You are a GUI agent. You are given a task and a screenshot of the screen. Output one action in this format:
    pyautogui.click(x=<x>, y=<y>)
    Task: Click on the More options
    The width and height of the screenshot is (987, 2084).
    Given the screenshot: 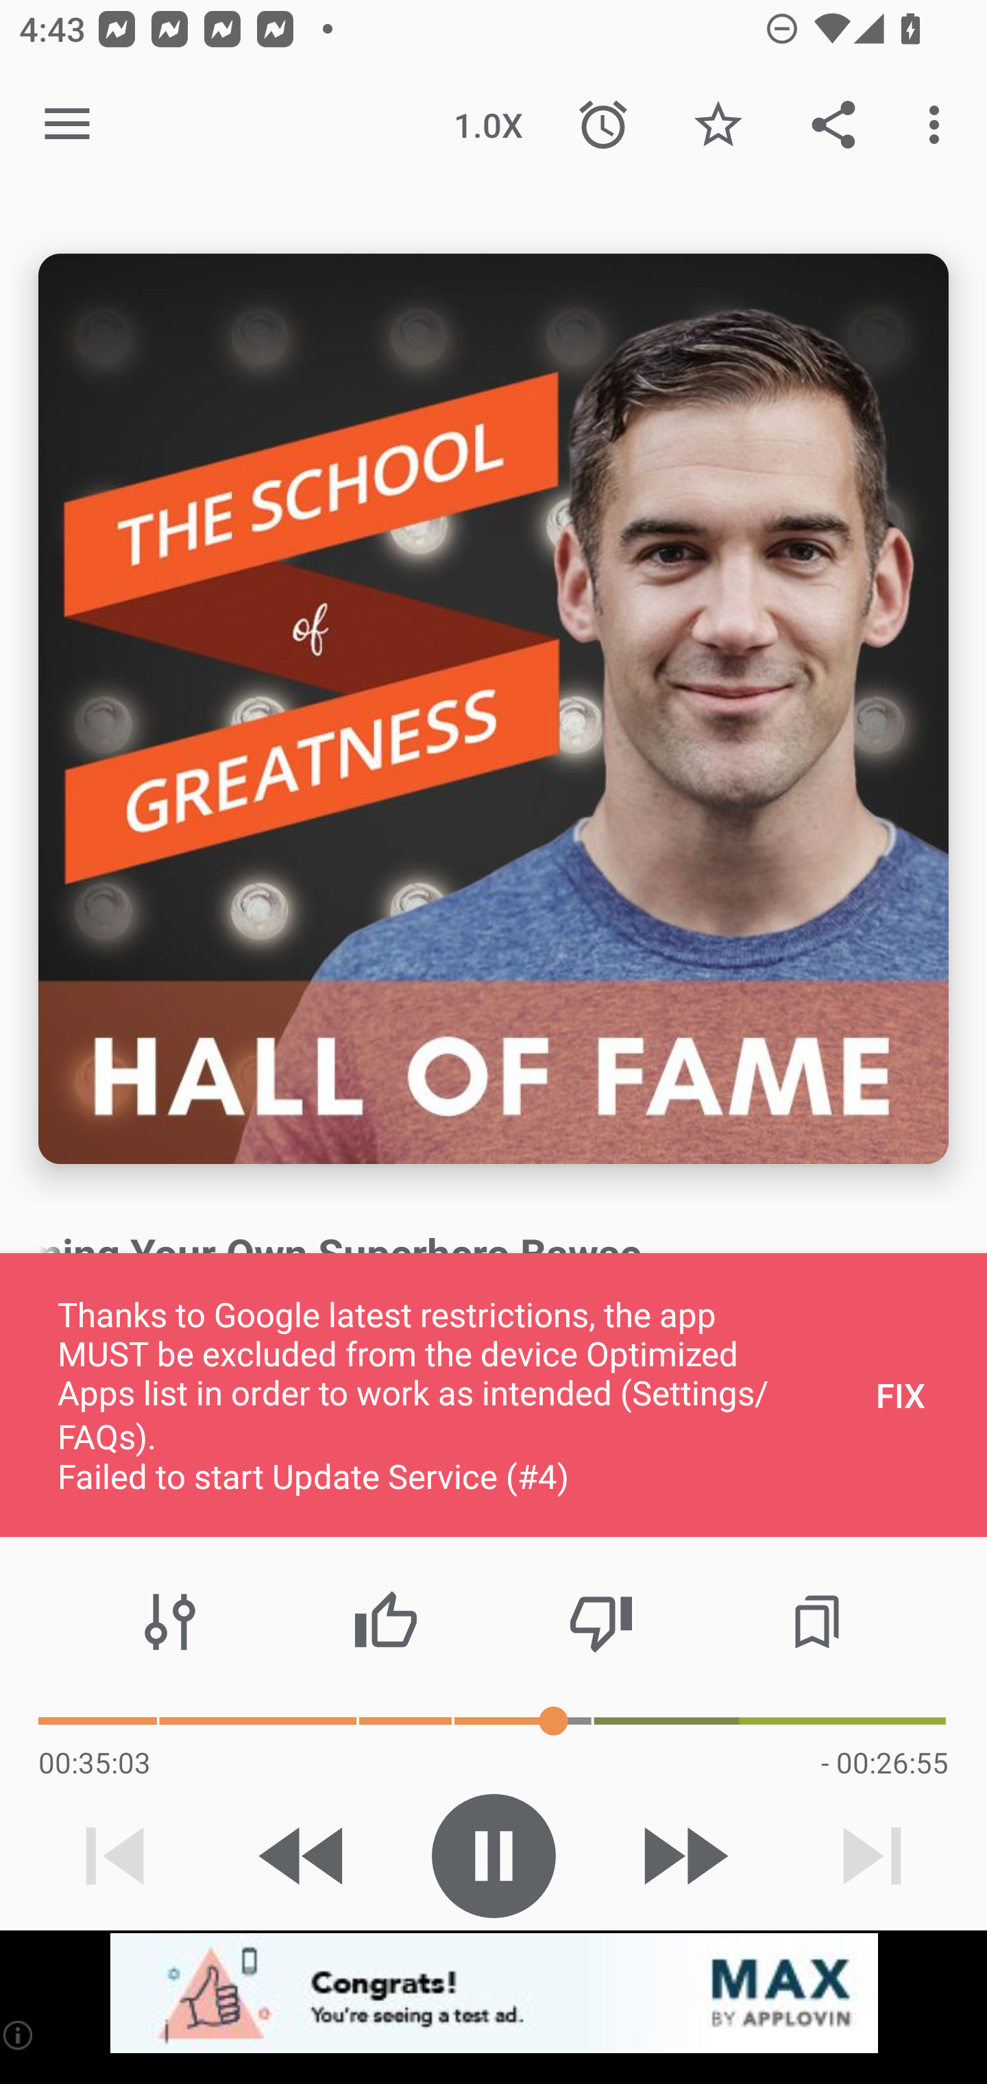 What is the action you would take?
    pyautogui.click(x=939, y=125)
    